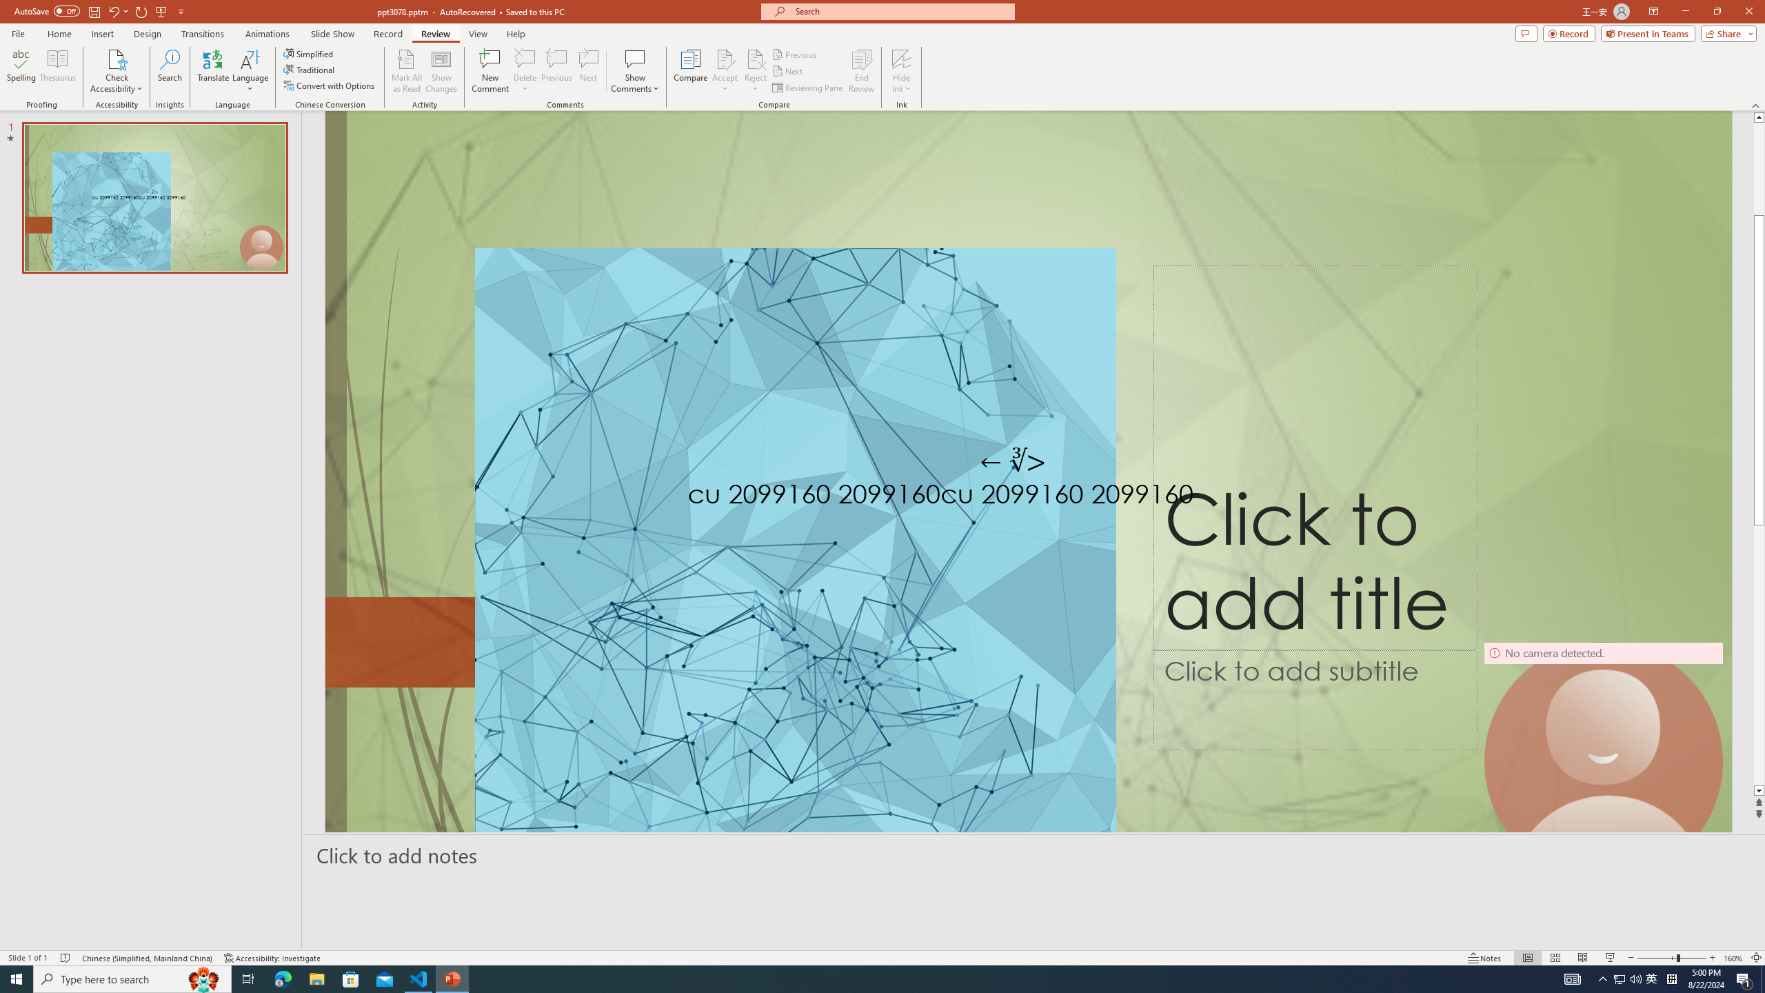 Image resolution: width=1765 pixels, height=993 pixels. I want to click on Title TextBox, so click(1315, 458).